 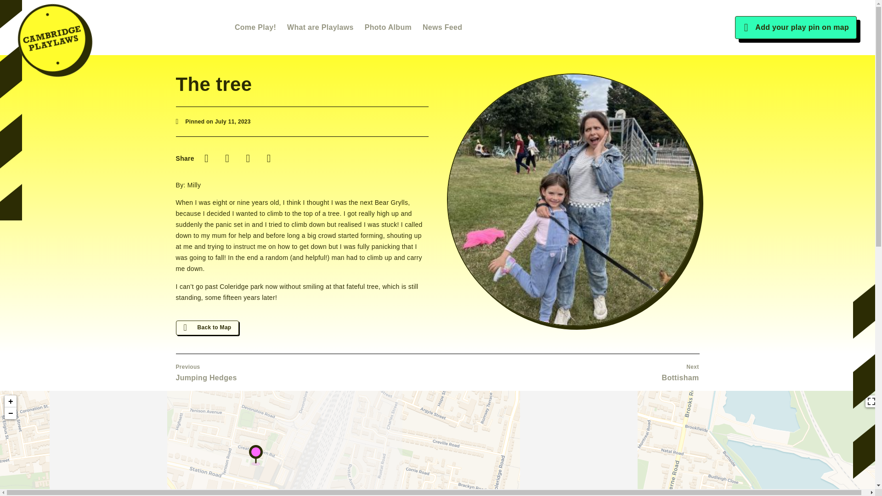 I want to click on What are Playlaws, so click(x=320, y=27).